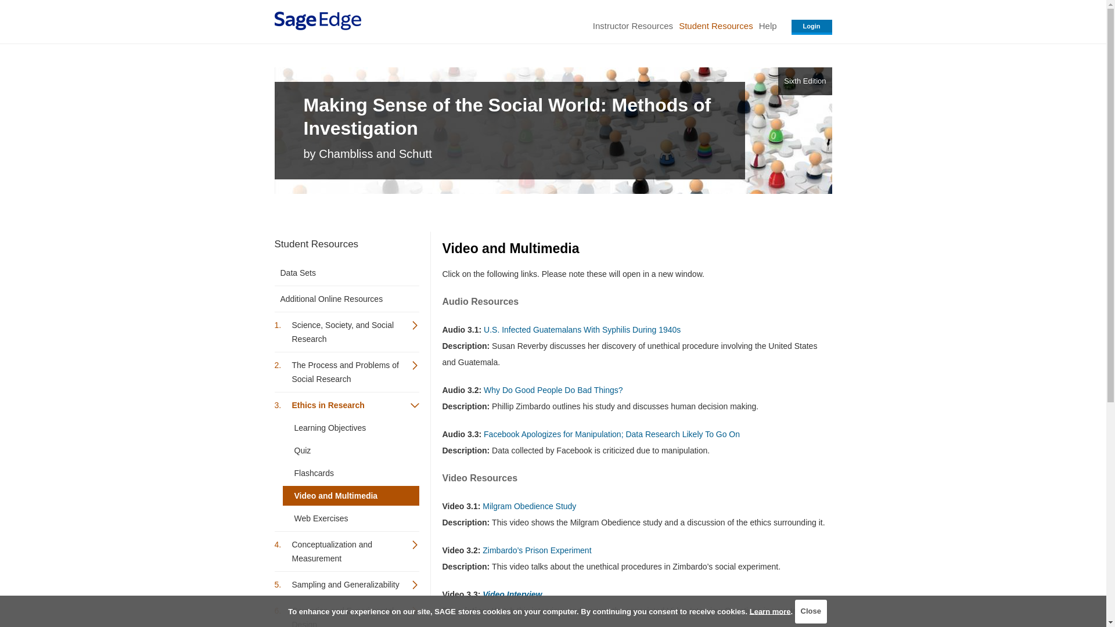 This screenshot has height=627, width=1115. Describe the element at coordinates (340, 298) in the screenshot. I see `Additional Online Resources` at that location.